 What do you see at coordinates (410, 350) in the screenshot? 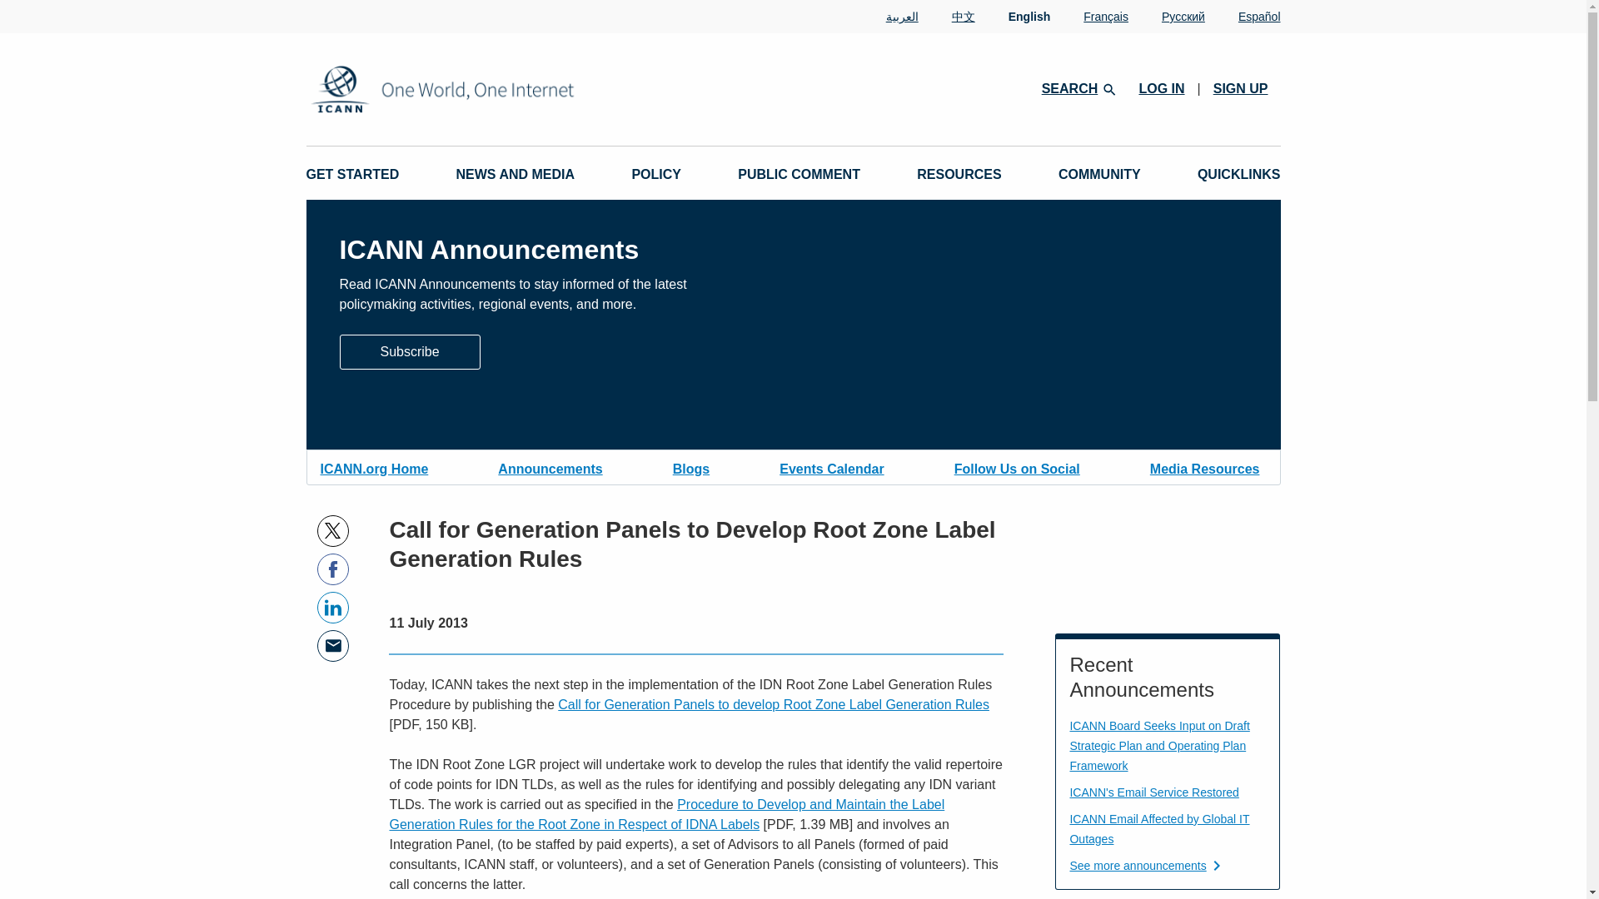
I see `Subscribe` at bounding box center [410, 350].